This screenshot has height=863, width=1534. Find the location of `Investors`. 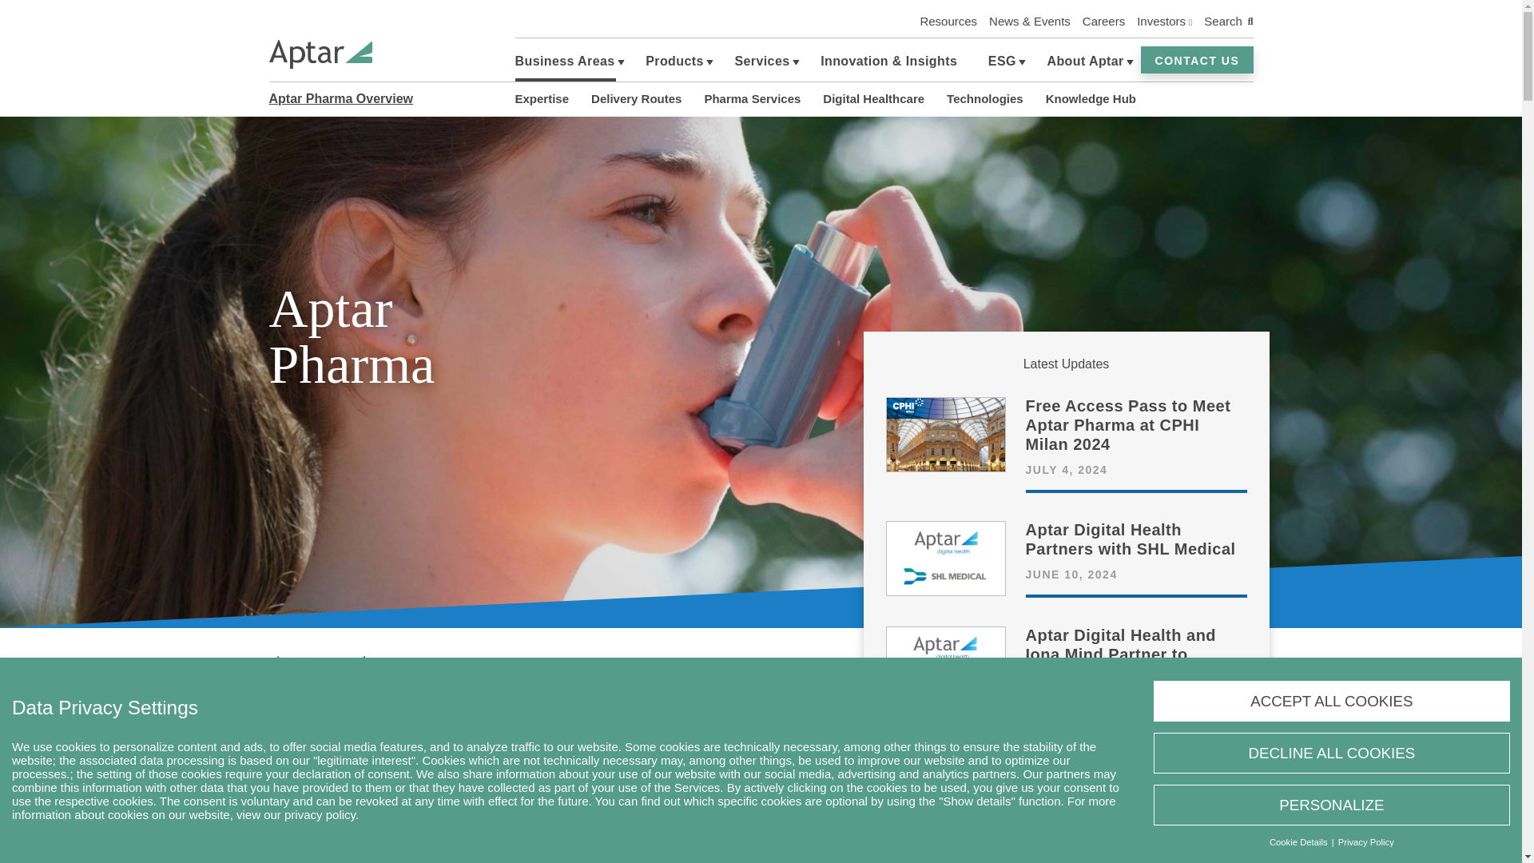

Investors is located at coordinates (1163, 21).